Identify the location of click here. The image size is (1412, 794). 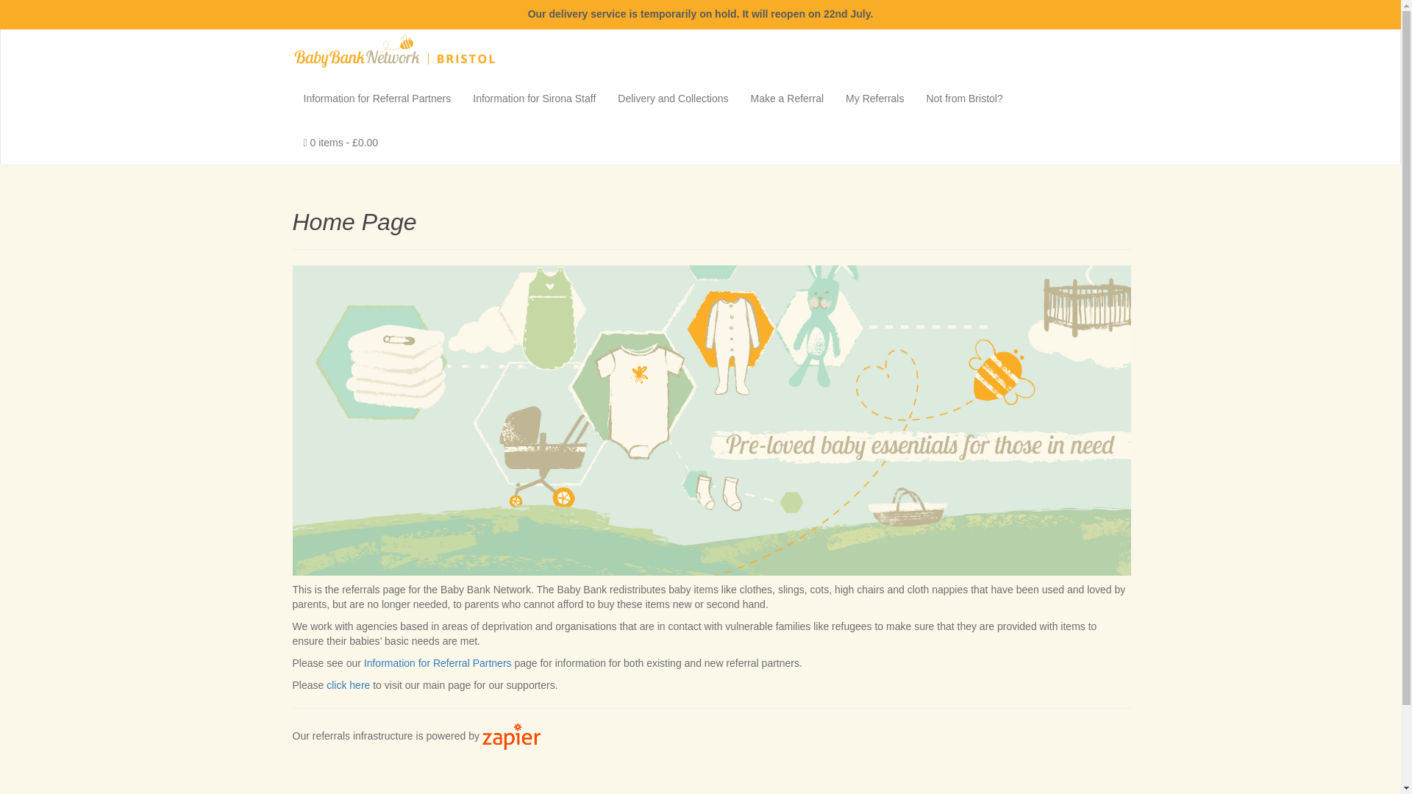
(348, 685).